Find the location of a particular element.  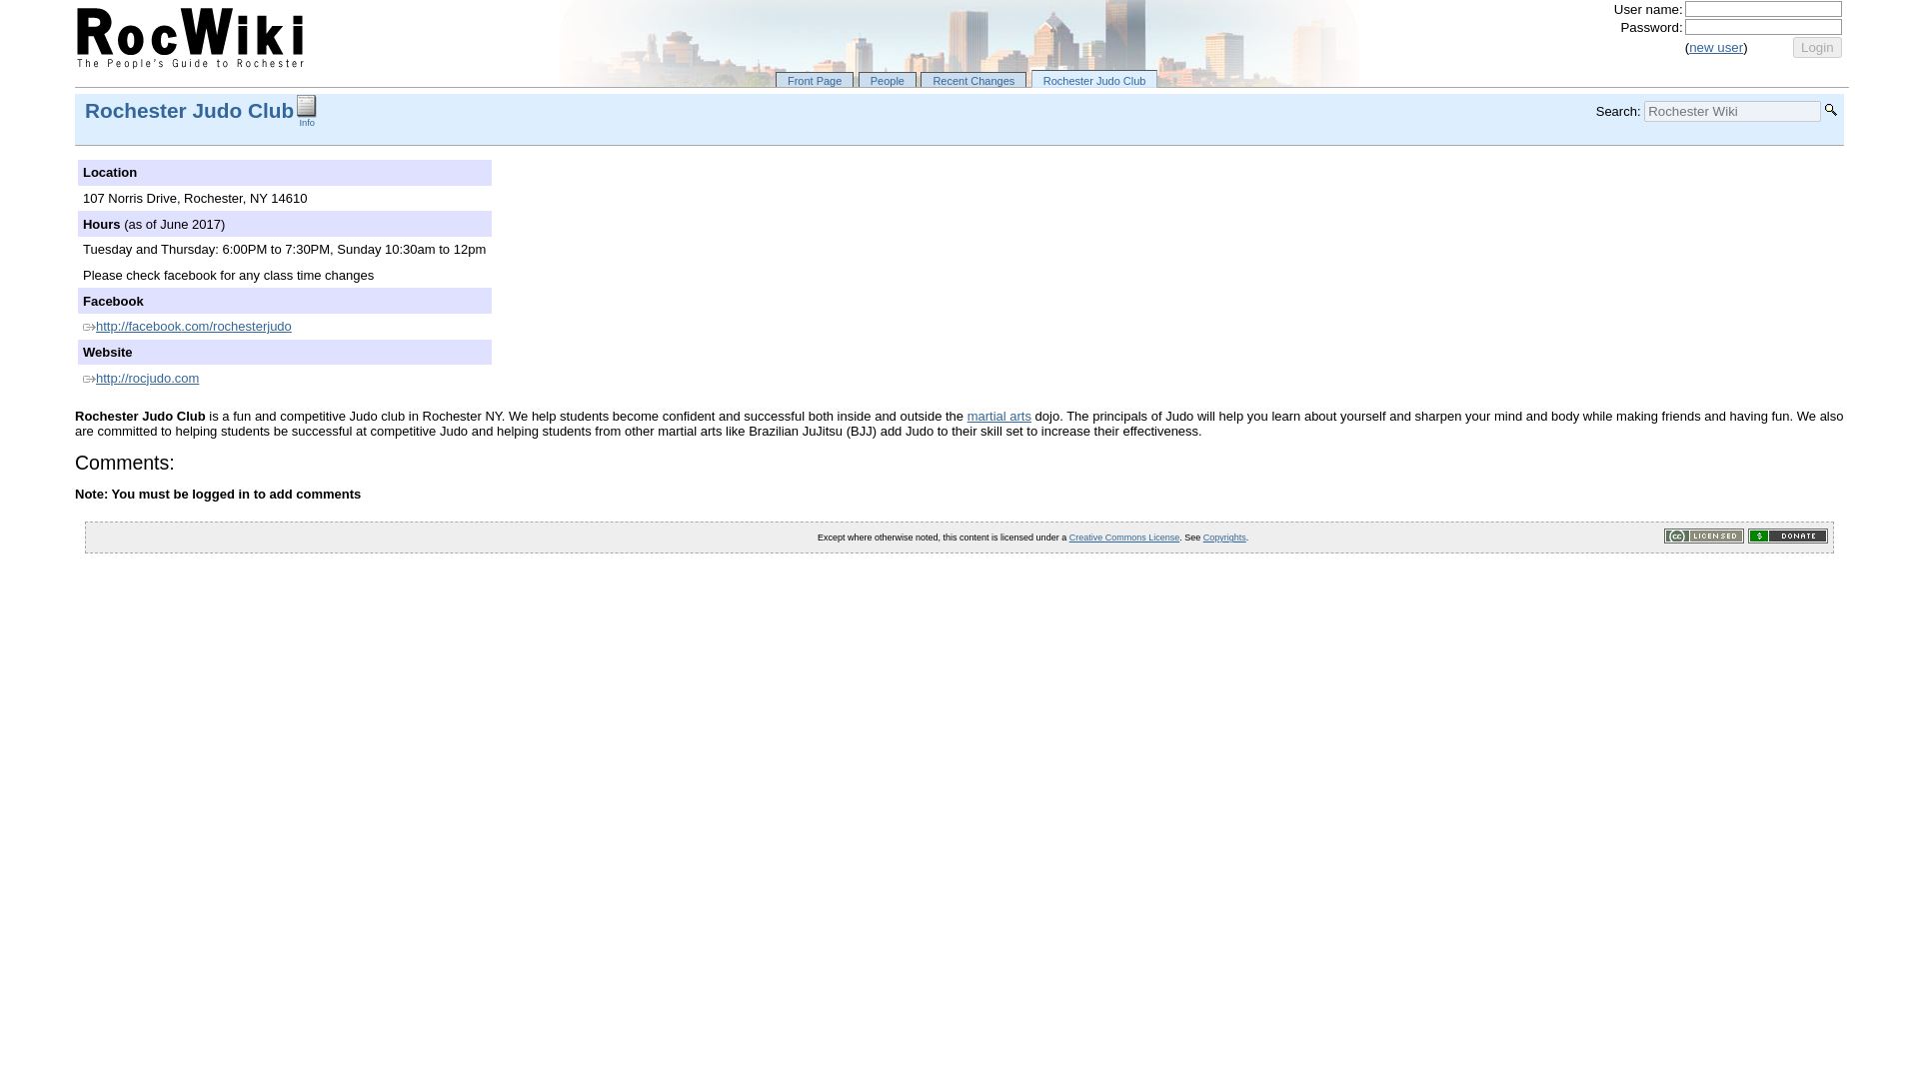

Front Page is located at coordinates (814, 80).